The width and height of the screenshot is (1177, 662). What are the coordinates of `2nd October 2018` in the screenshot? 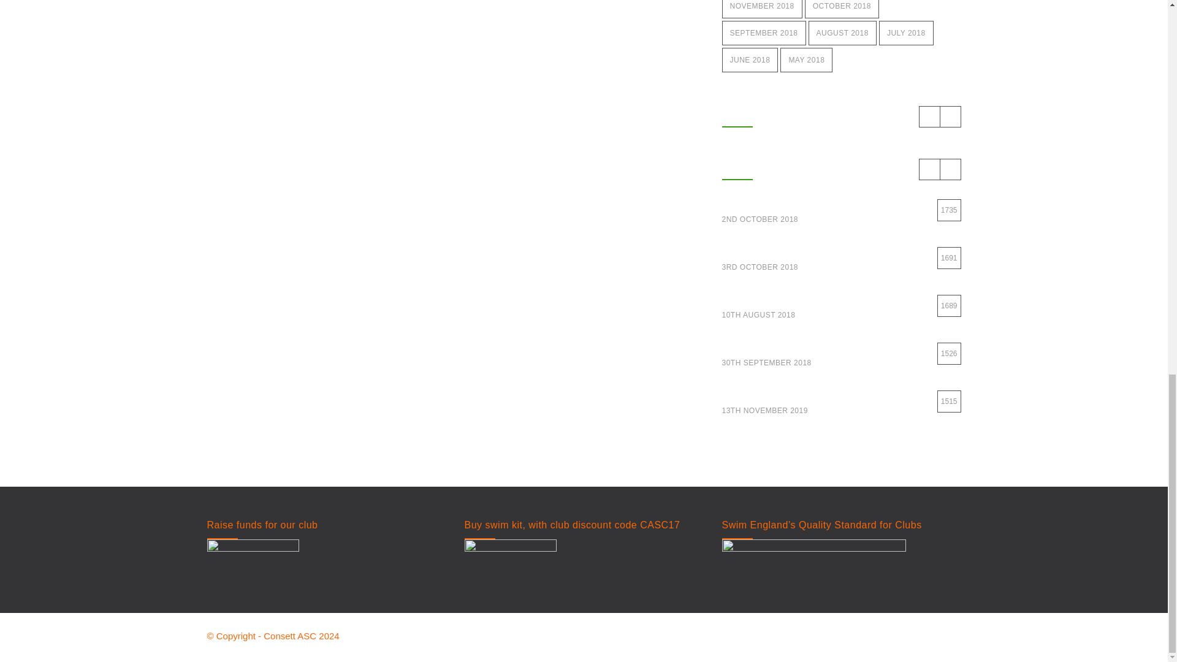 It's located at (792, 219).